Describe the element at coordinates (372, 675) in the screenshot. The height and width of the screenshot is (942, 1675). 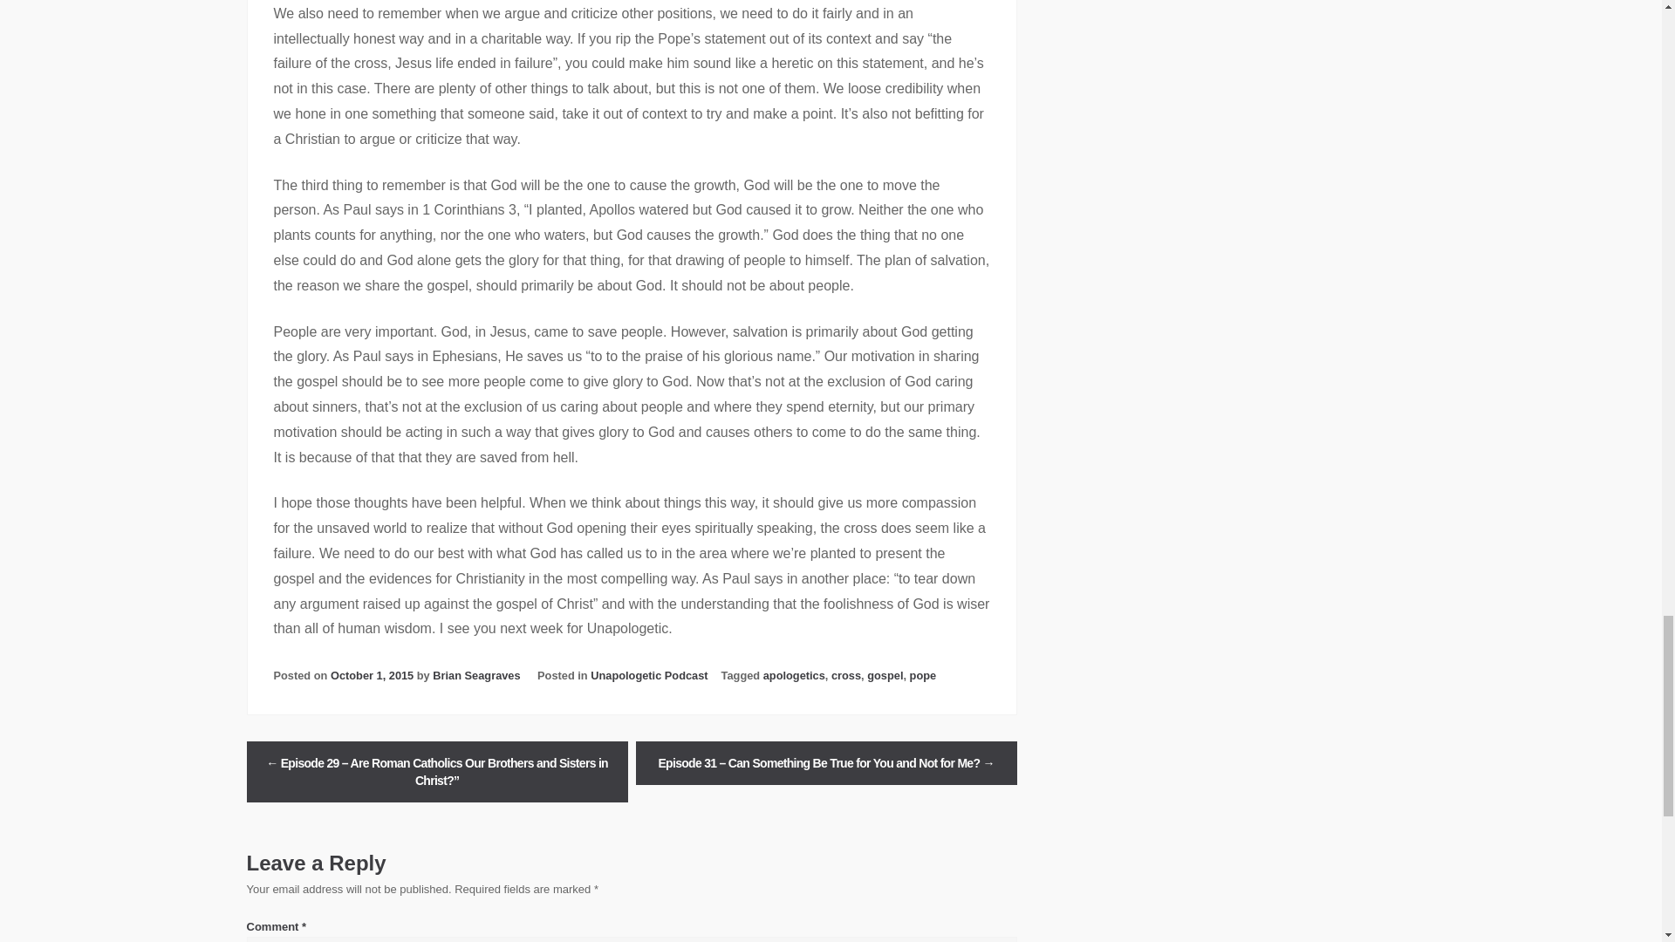
I see `October 1, 2015` at that location.